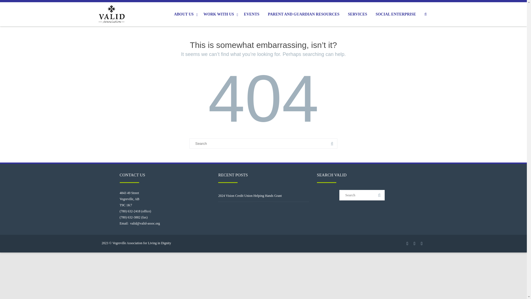 Image resolution: width=531 pixels, height=299 pixels. What do you see at coordinates (112, 14) in the screenshot?
I see `VALID` at bounding box center [112, 14].